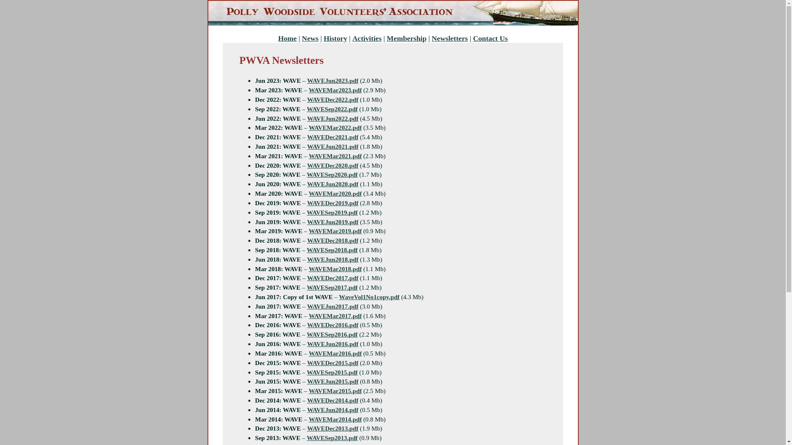  Describe the element at coordinates (335, 194) in the screenshot. I see `WAVEMar2020.pdf` at that location.